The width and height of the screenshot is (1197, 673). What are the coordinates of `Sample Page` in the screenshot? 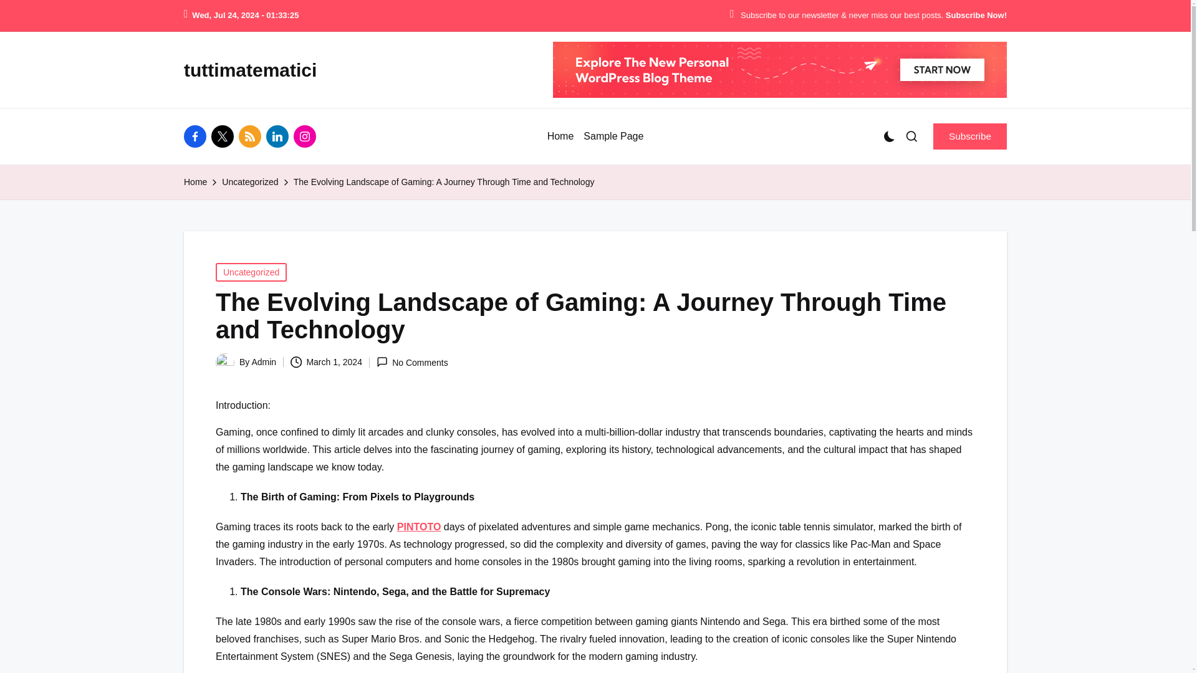 It's located at (613, 136).